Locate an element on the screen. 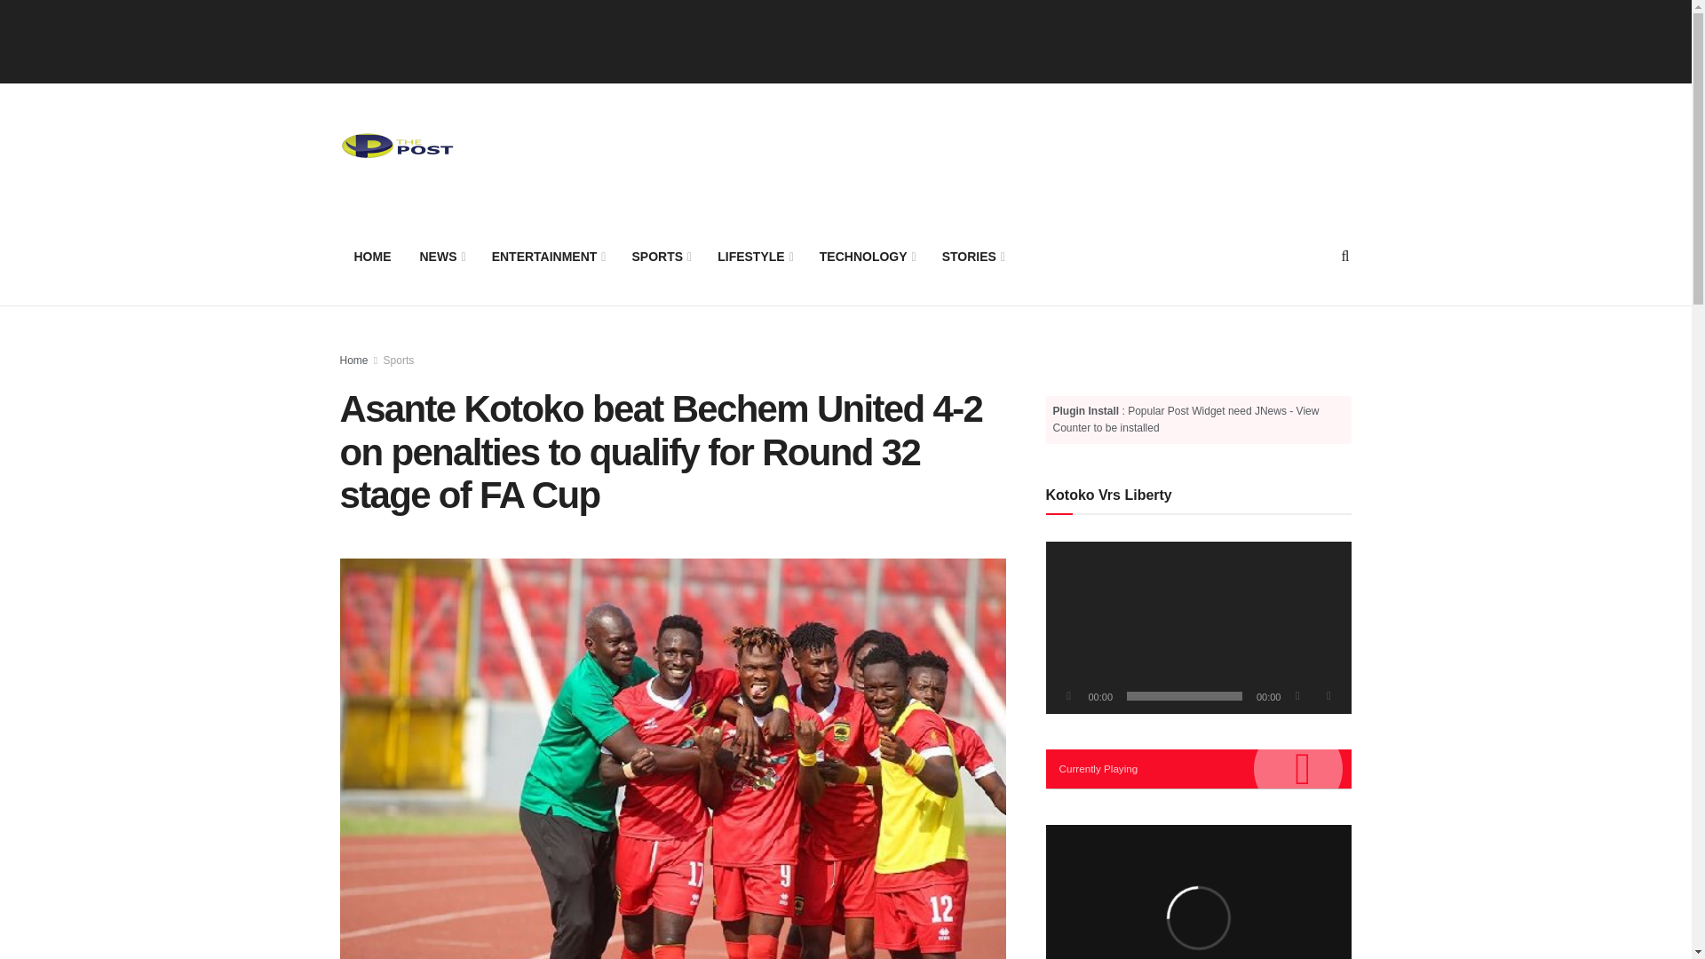  Play is located at coordinates (1069, 696).